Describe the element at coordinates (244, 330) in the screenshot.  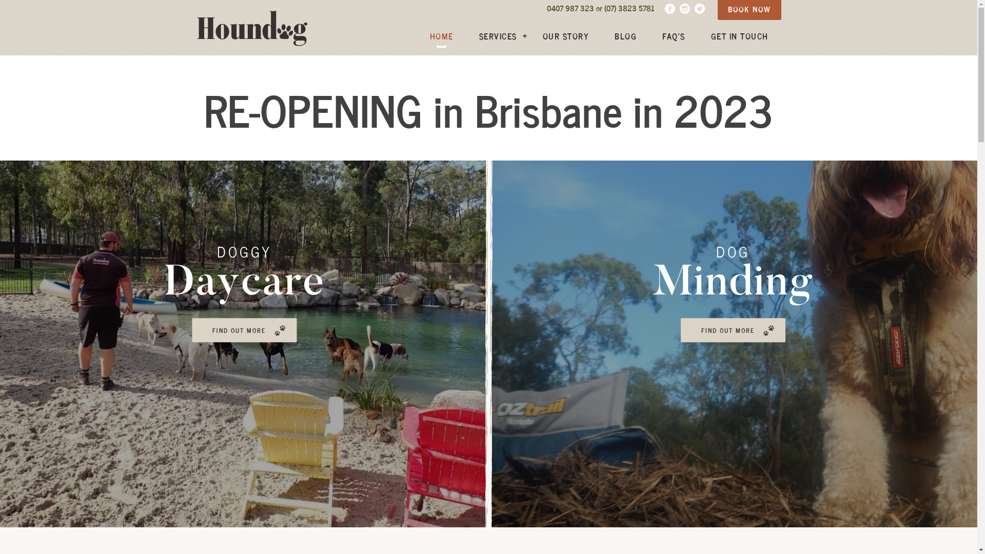
I see `FIND OUT MORE` at that location.